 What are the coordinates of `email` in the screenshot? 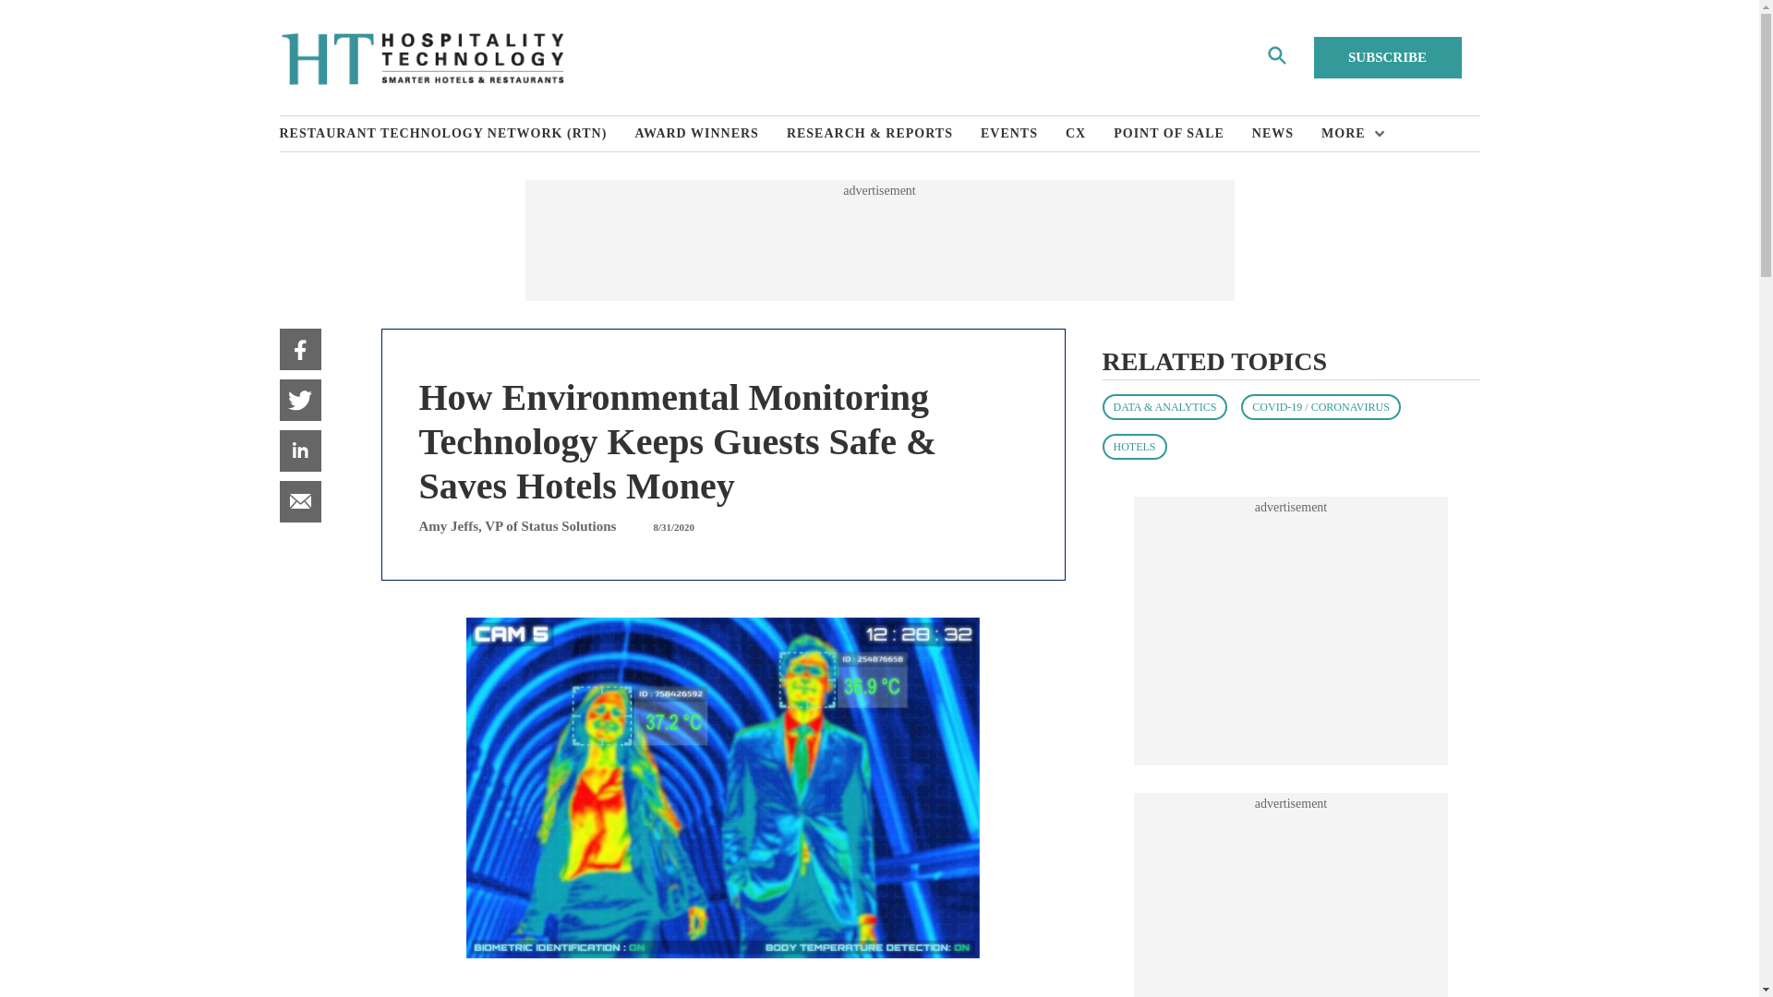 It's located at (299, 500).